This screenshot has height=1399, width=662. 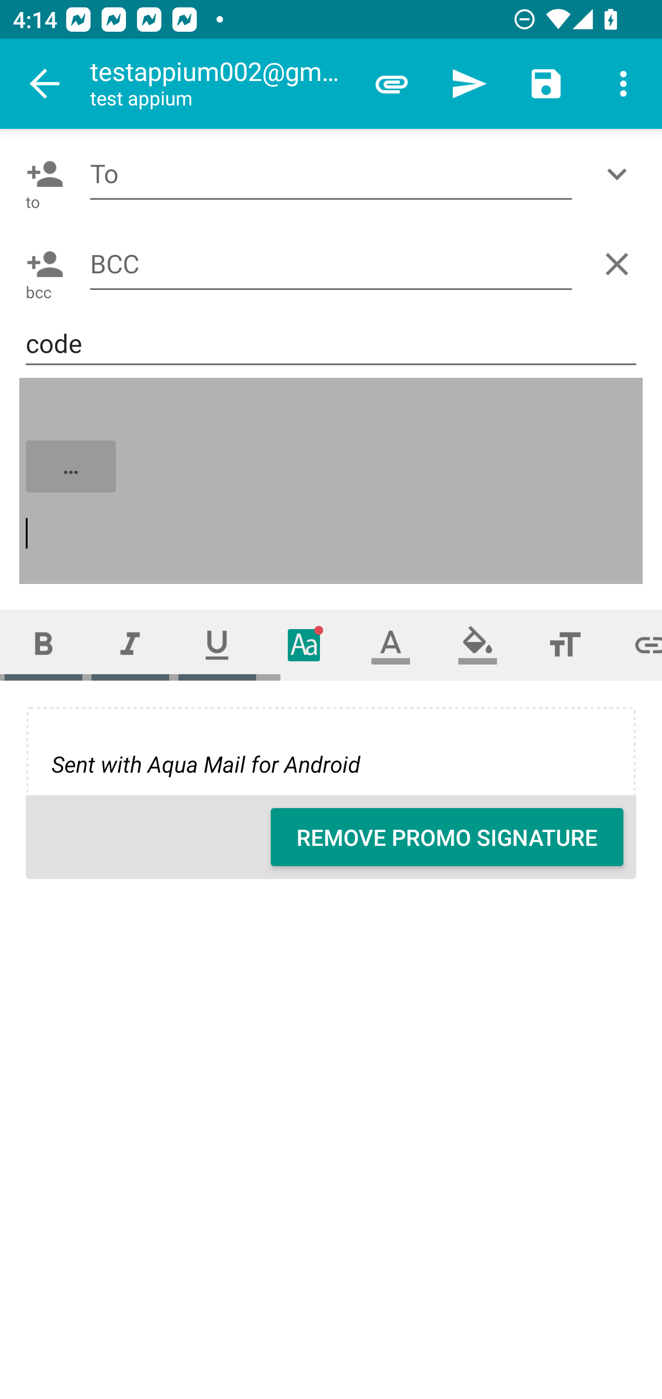 What do you see at coordinates (221, 84) in the screenshot?
I see `testappium002@gmail.com test appium` at bounding box center [221, 84].